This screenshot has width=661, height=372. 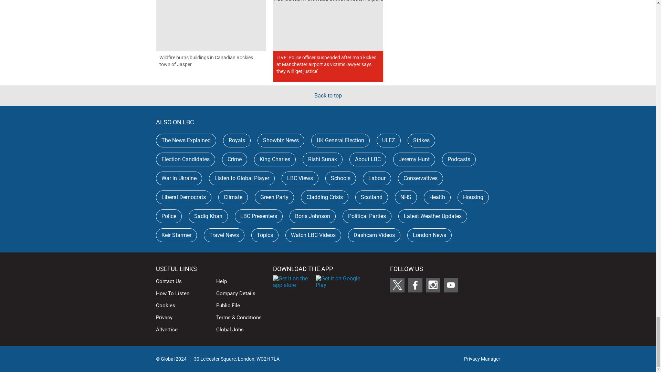 What do you see at coordinates (328, 95) in the screenshot?
I see `Back to top` at bounding box center [328, 95].